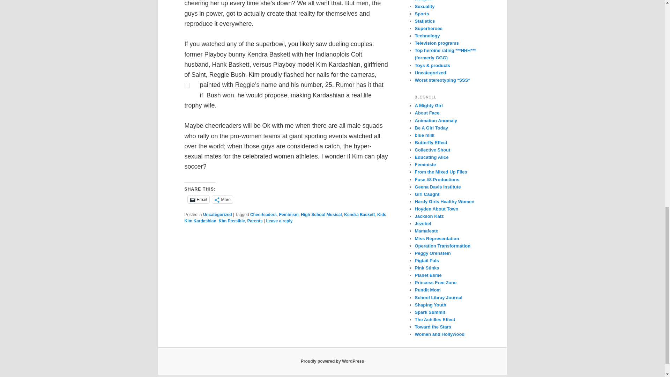 The image size is (670, 377). I want to click on Semantic Personal Publishing Platform, so click(332, 361).